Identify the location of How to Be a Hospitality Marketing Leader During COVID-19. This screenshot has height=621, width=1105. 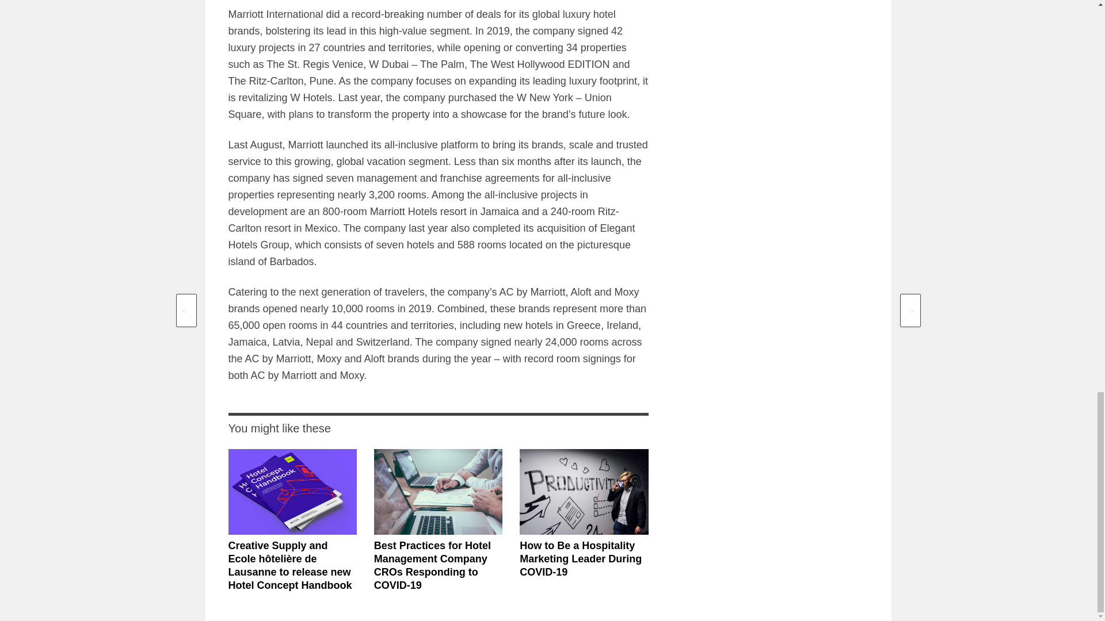
(580, 559).